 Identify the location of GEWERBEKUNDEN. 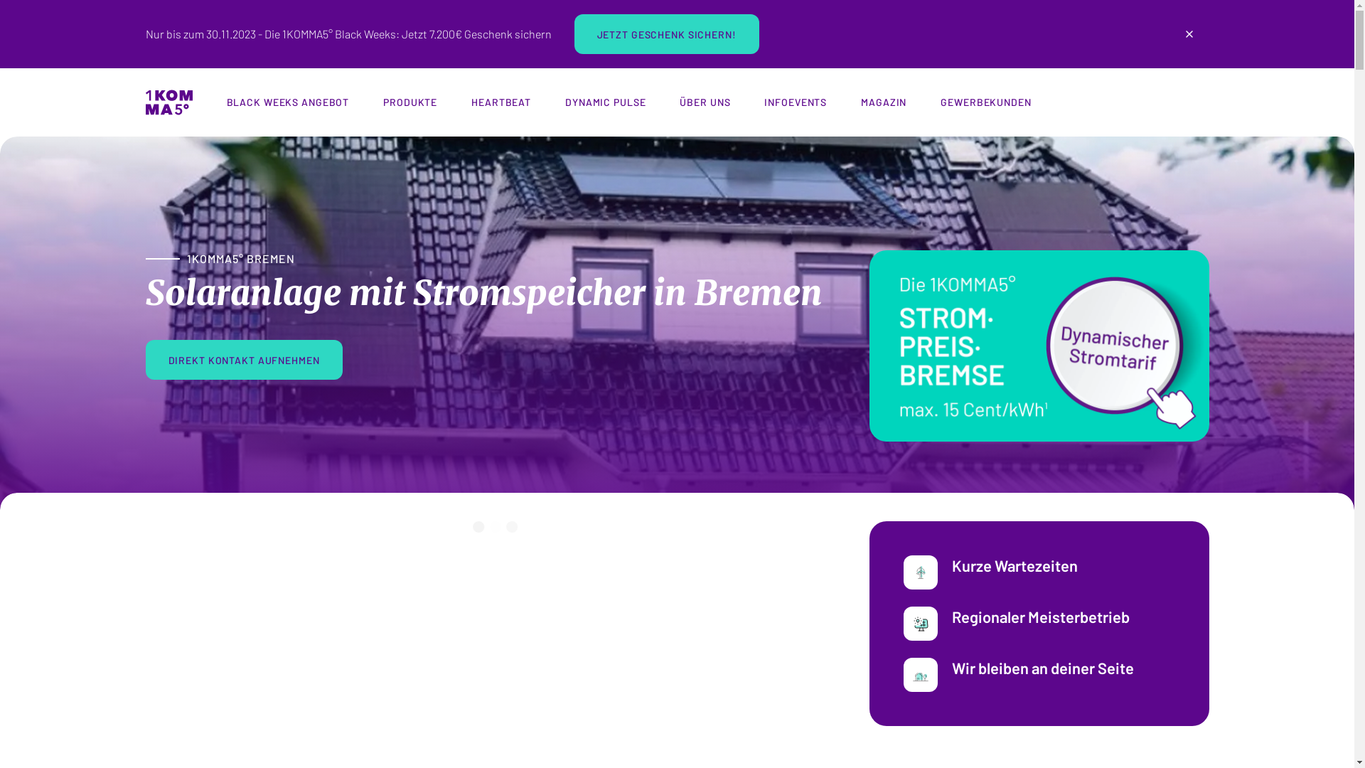
(985, 102).